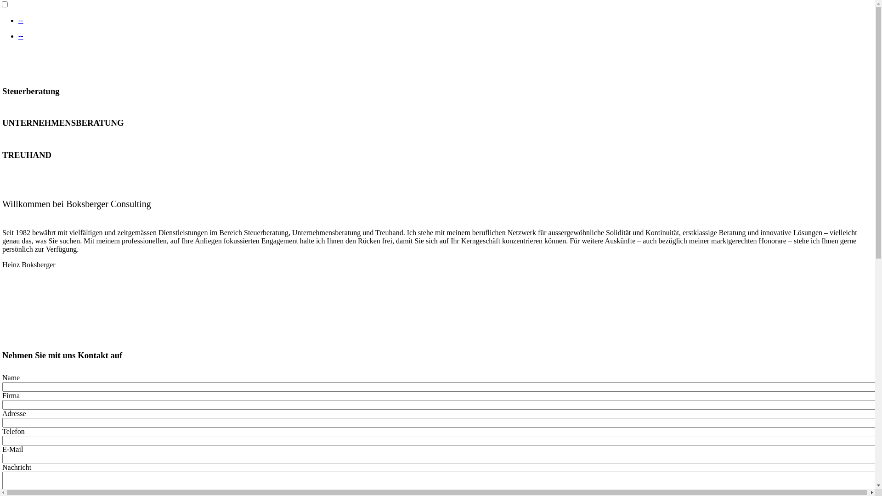 This screenshot has width=882, height=496. Describe the element at coordinates (21, 36) in the screenshot. I see `--` at that location.